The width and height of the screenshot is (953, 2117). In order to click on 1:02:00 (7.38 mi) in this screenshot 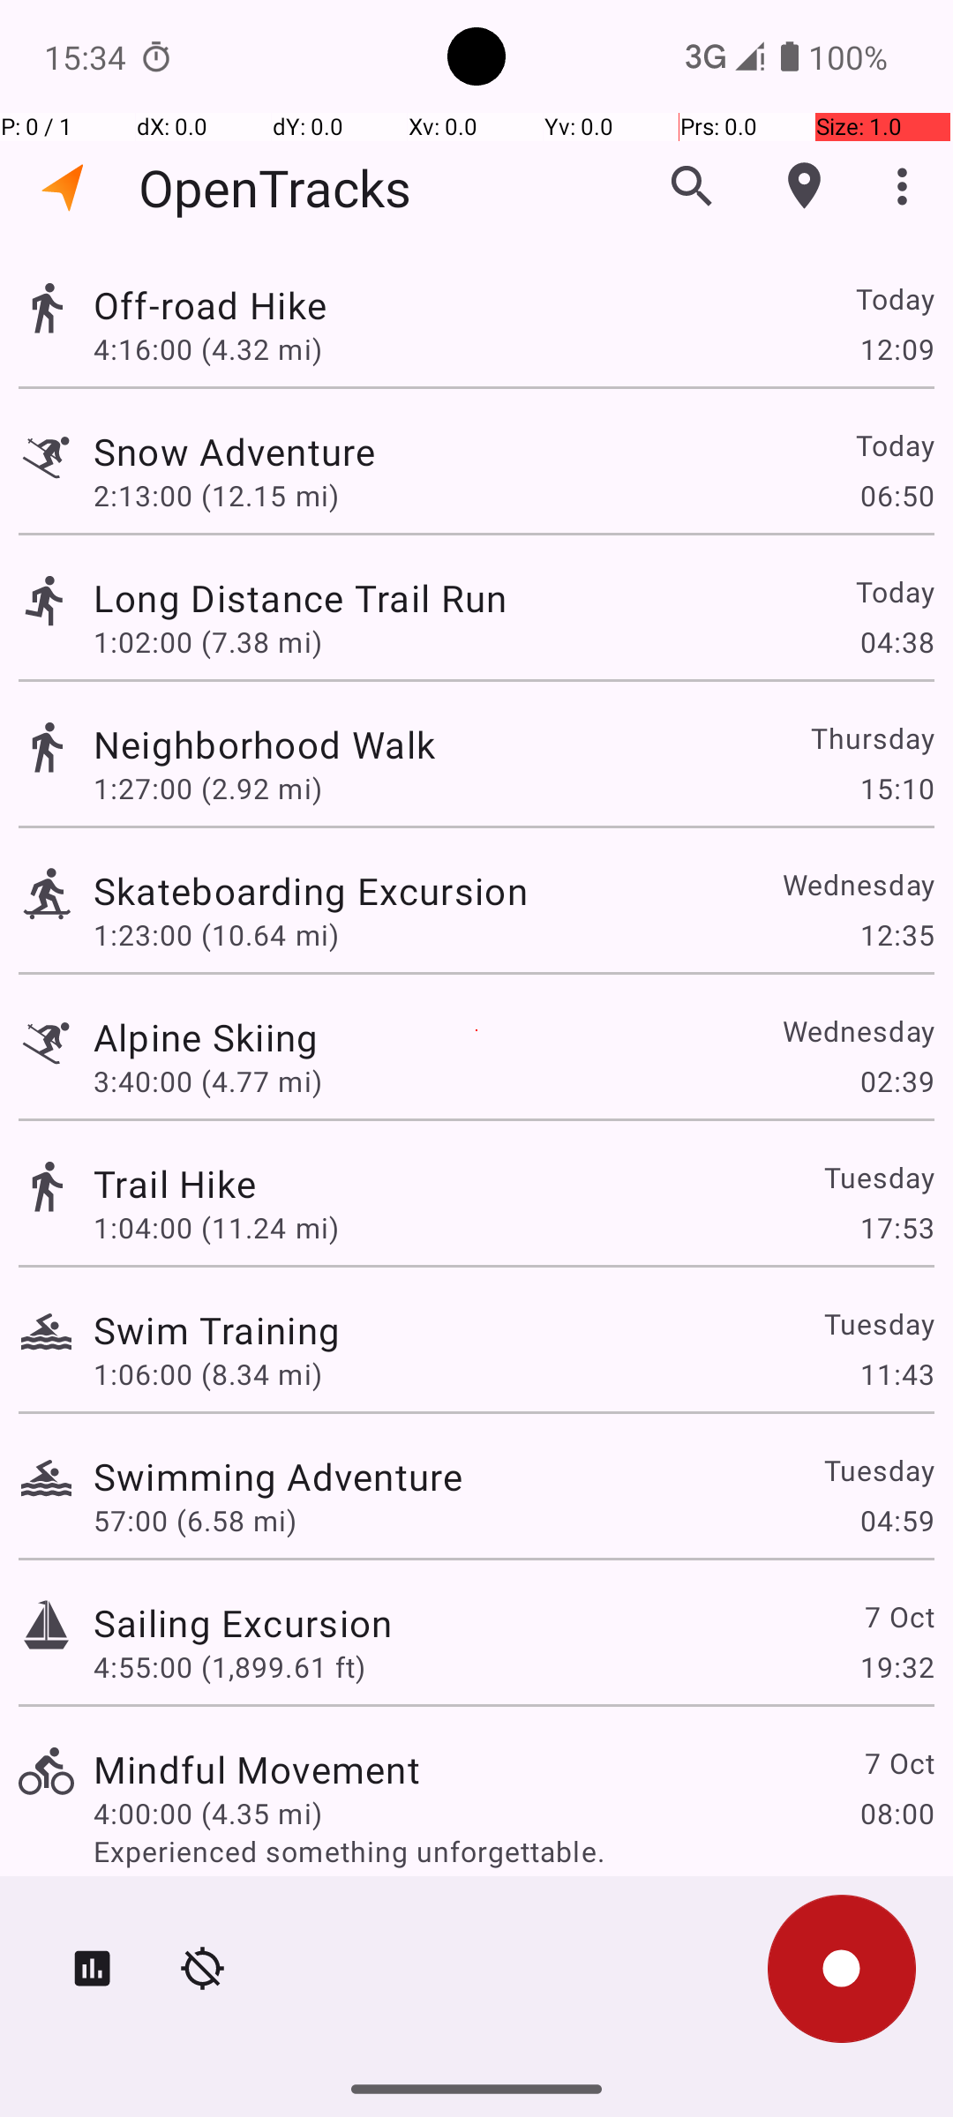, I will do `click(208, 642)`.